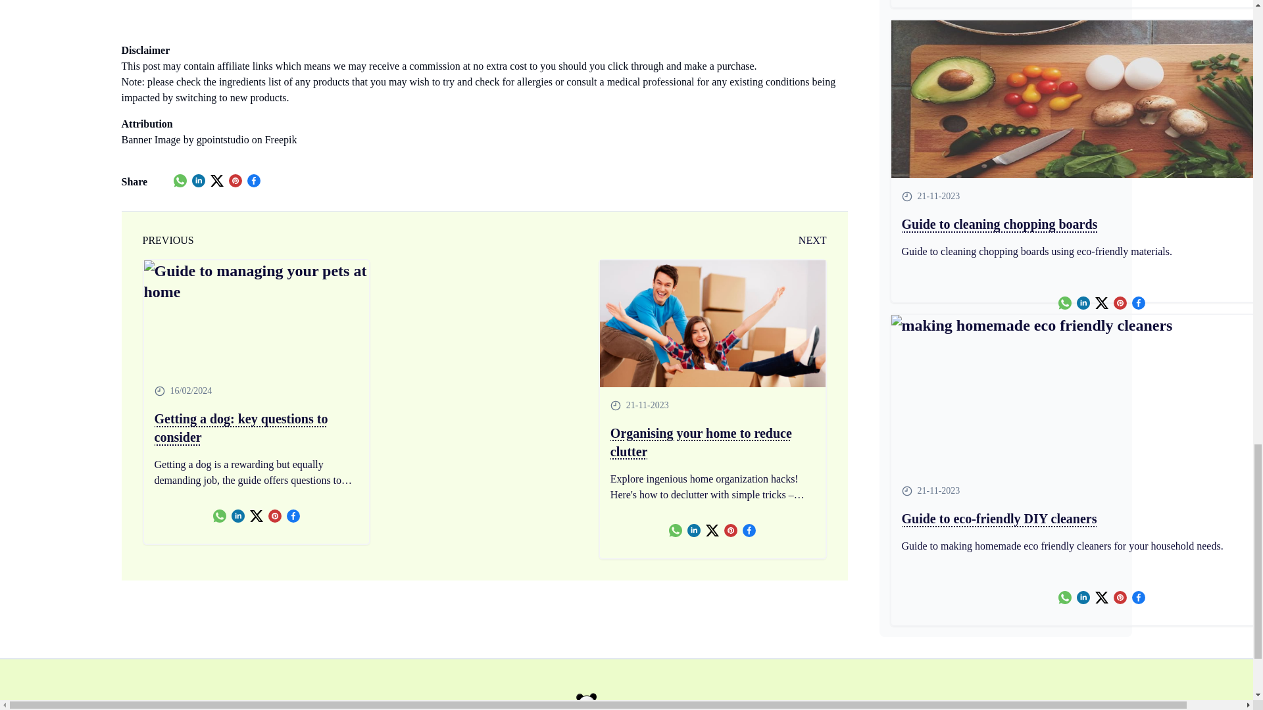  What do you see at coordinates (275, 515) in the screenshot?
I see `share on Pininterest` at bounding box center [275, 515].